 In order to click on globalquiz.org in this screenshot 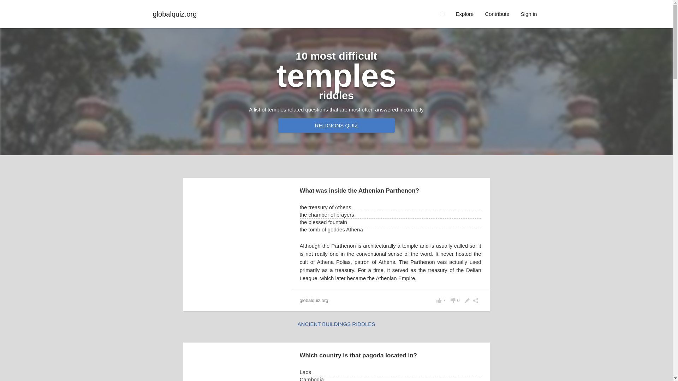, I will do `click(160, 14)`.